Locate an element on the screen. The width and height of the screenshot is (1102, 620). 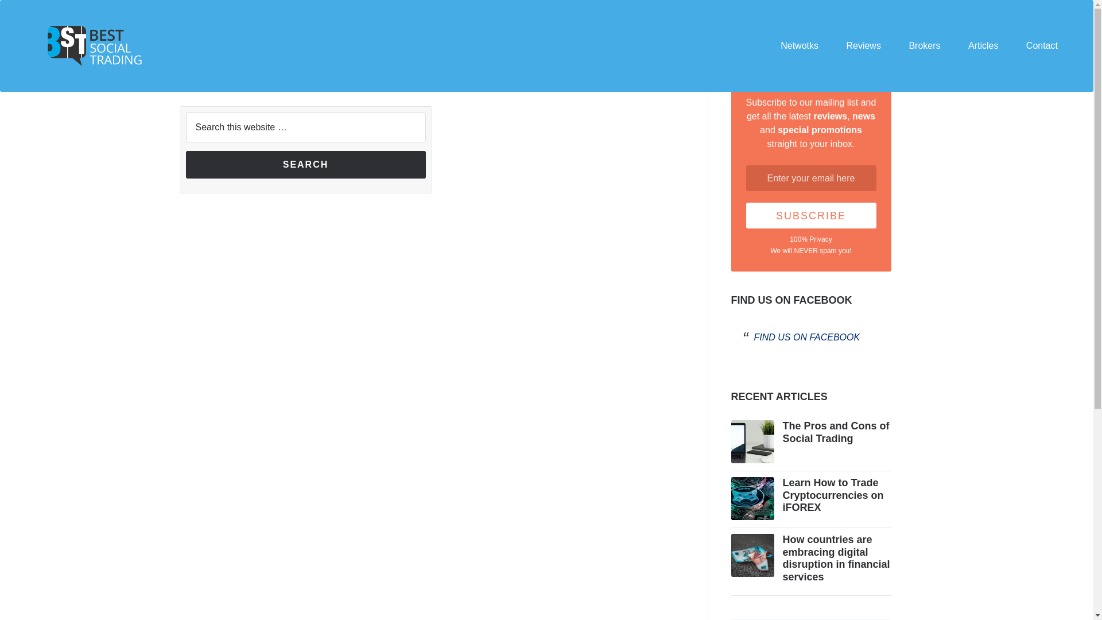
Learn How to Trade Cryptocurrencies on iFOREX is located at coordinates (833, 495).